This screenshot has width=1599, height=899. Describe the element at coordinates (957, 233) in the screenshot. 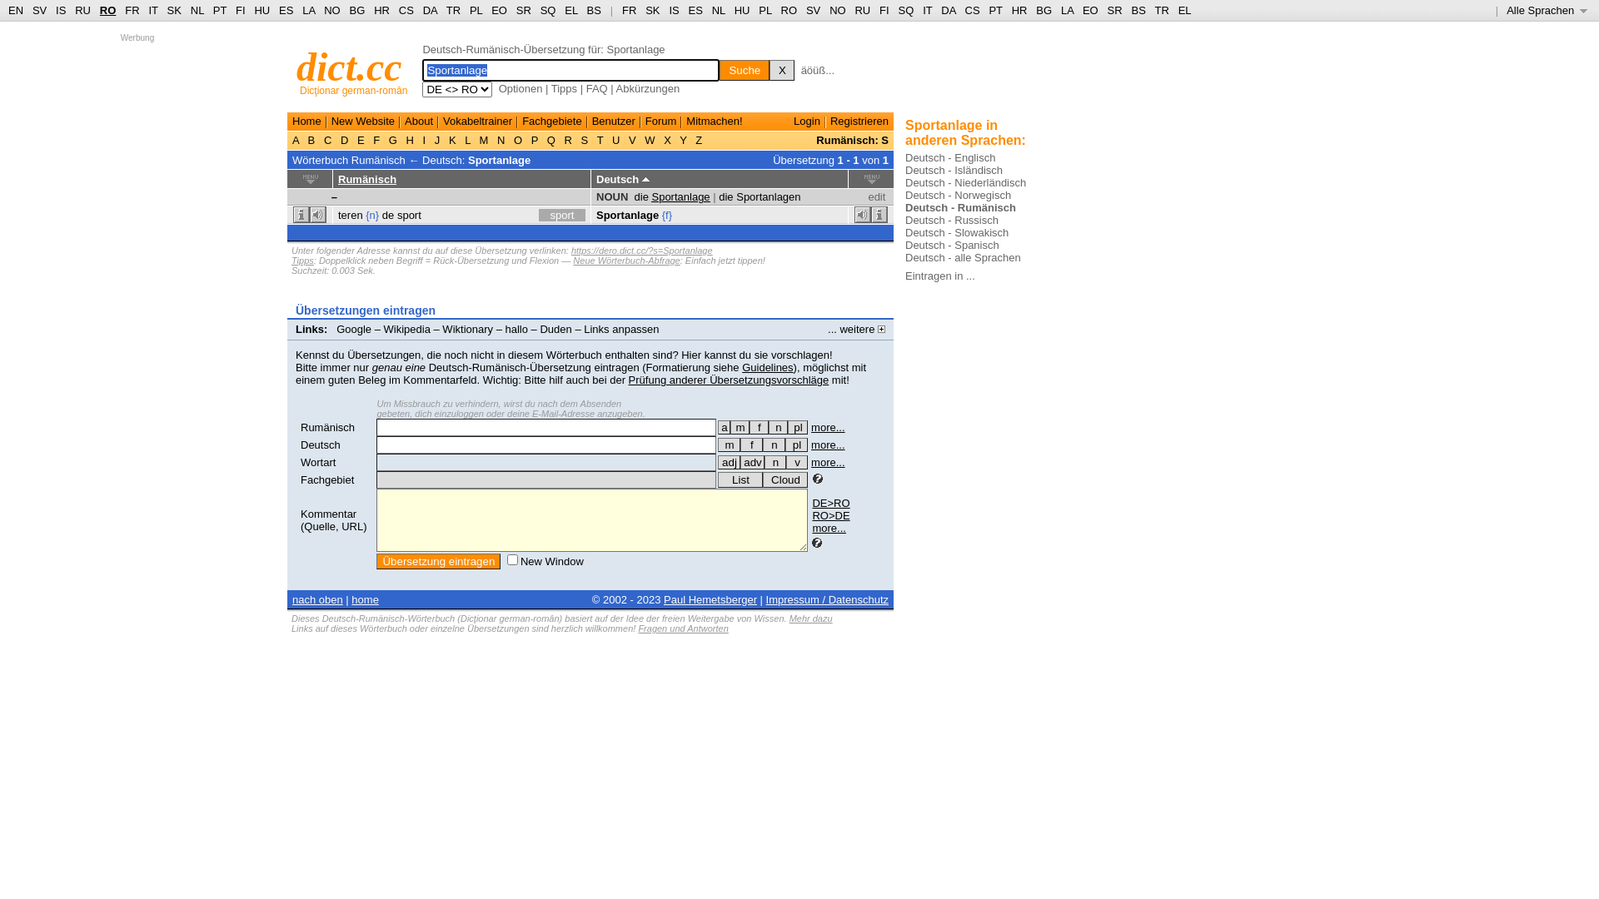

I see `Deutsch - Slowakisch` at that location.